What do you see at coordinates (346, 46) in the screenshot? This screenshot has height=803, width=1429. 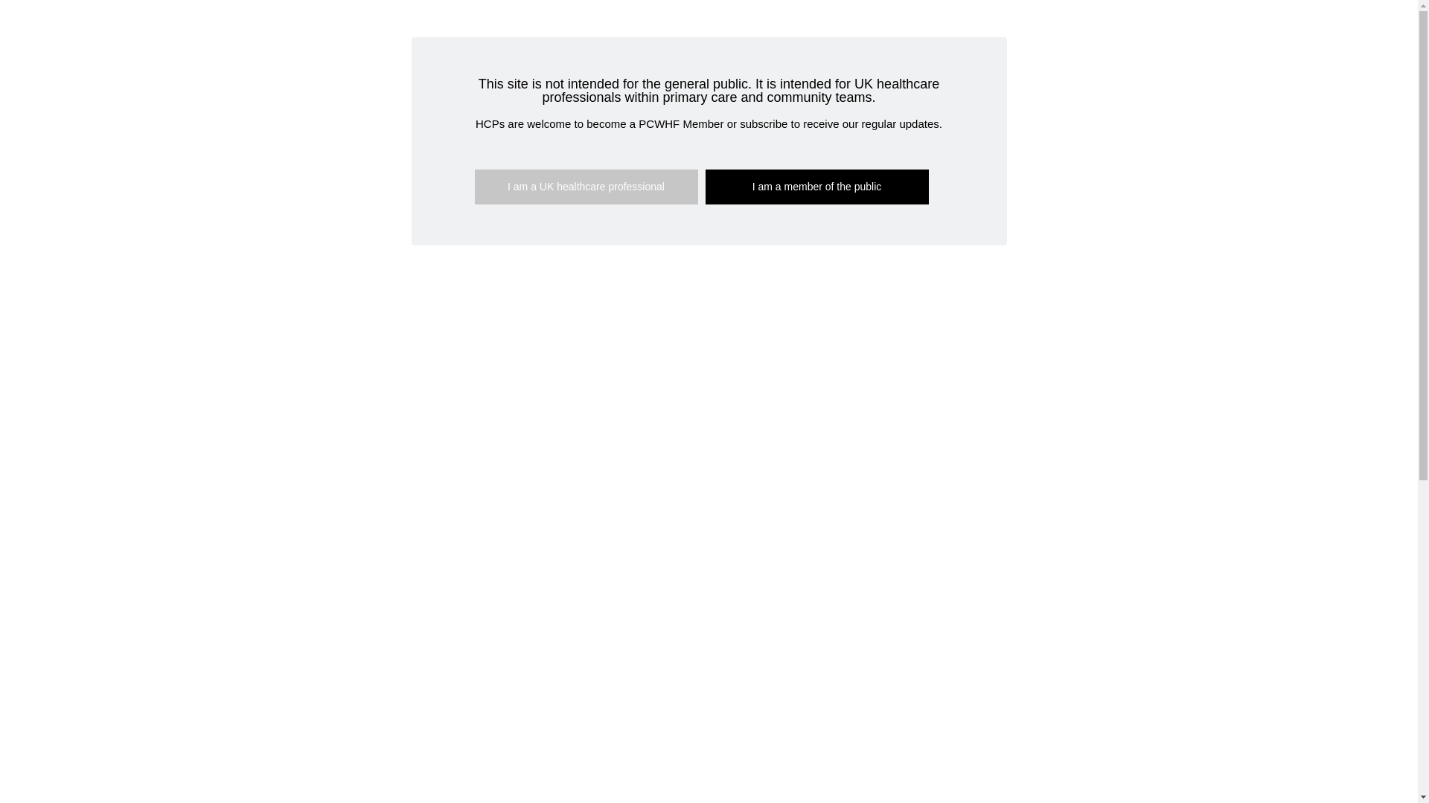 I see `Follow on X` at bounding box center [346, 46].